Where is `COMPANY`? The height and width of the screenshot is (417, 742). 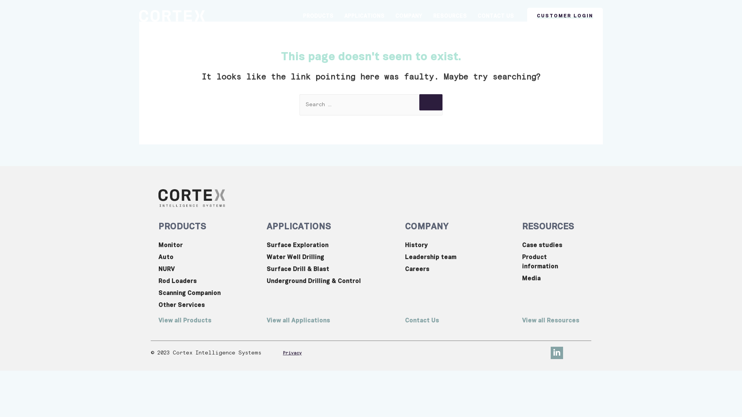
COMPANY is located at coordinates (409, 16).